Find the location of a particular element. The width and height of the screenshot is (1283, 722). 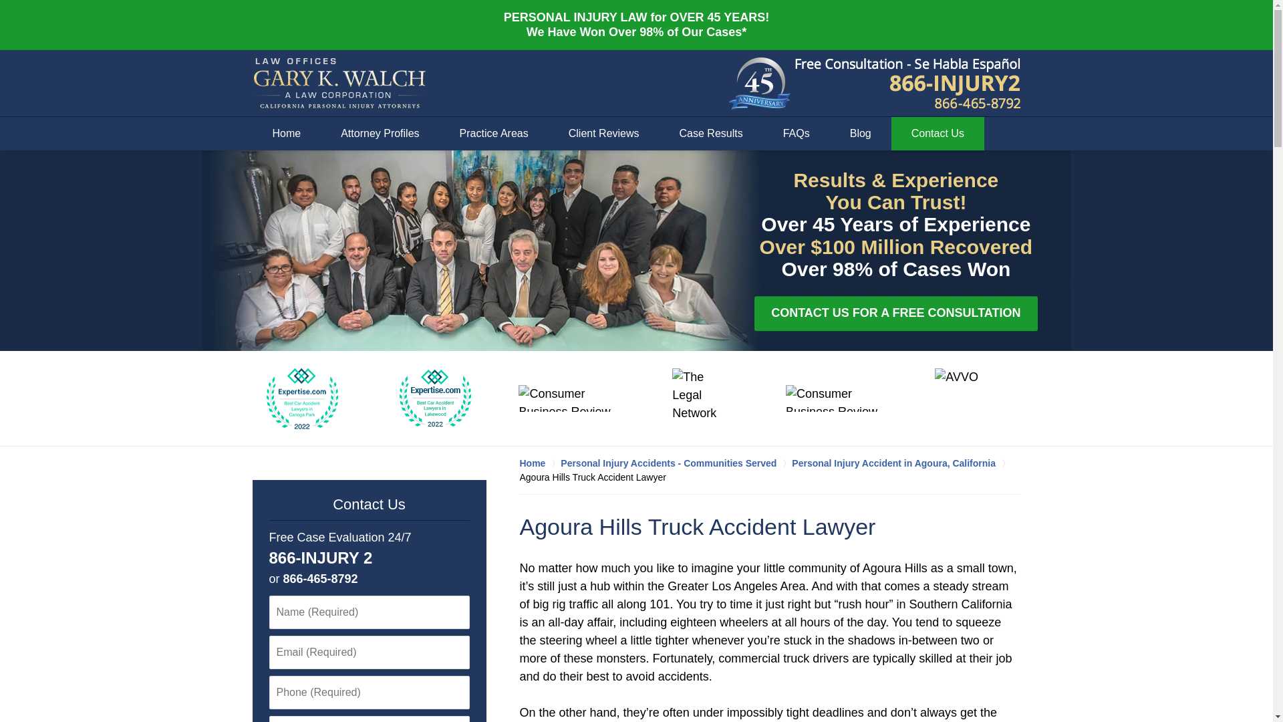

Home is located at coordinates (287, 133).